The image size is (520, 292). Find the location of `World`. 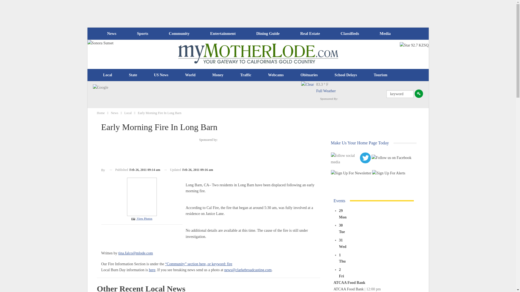

World is located at coordinates (190, 75).